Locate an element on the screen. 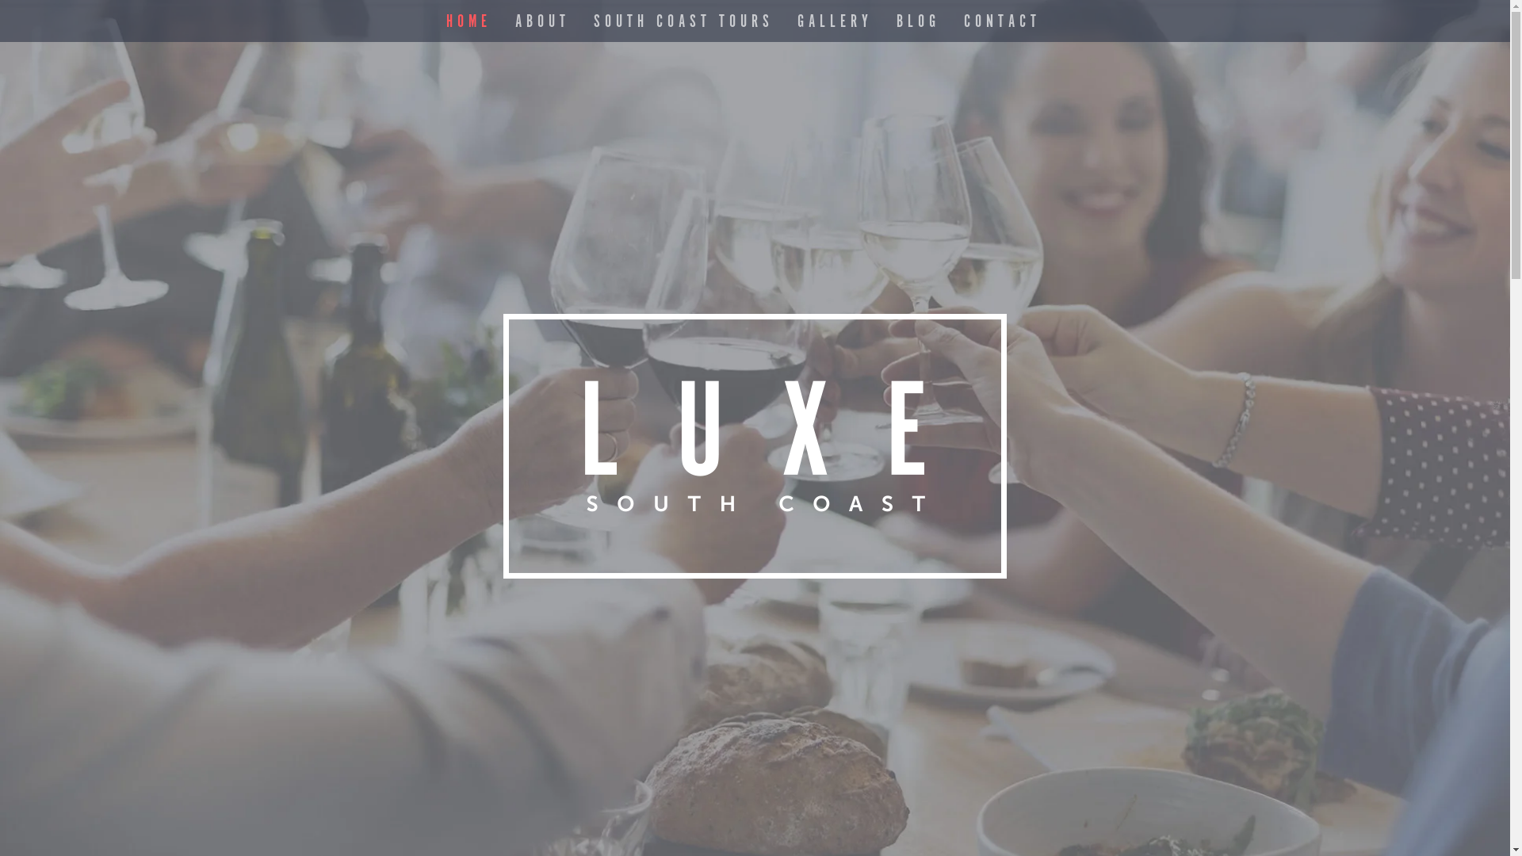 Image resolution: width=1522 pixels, height=856 pixels. ABOUT is located at coordinates (542, 29).